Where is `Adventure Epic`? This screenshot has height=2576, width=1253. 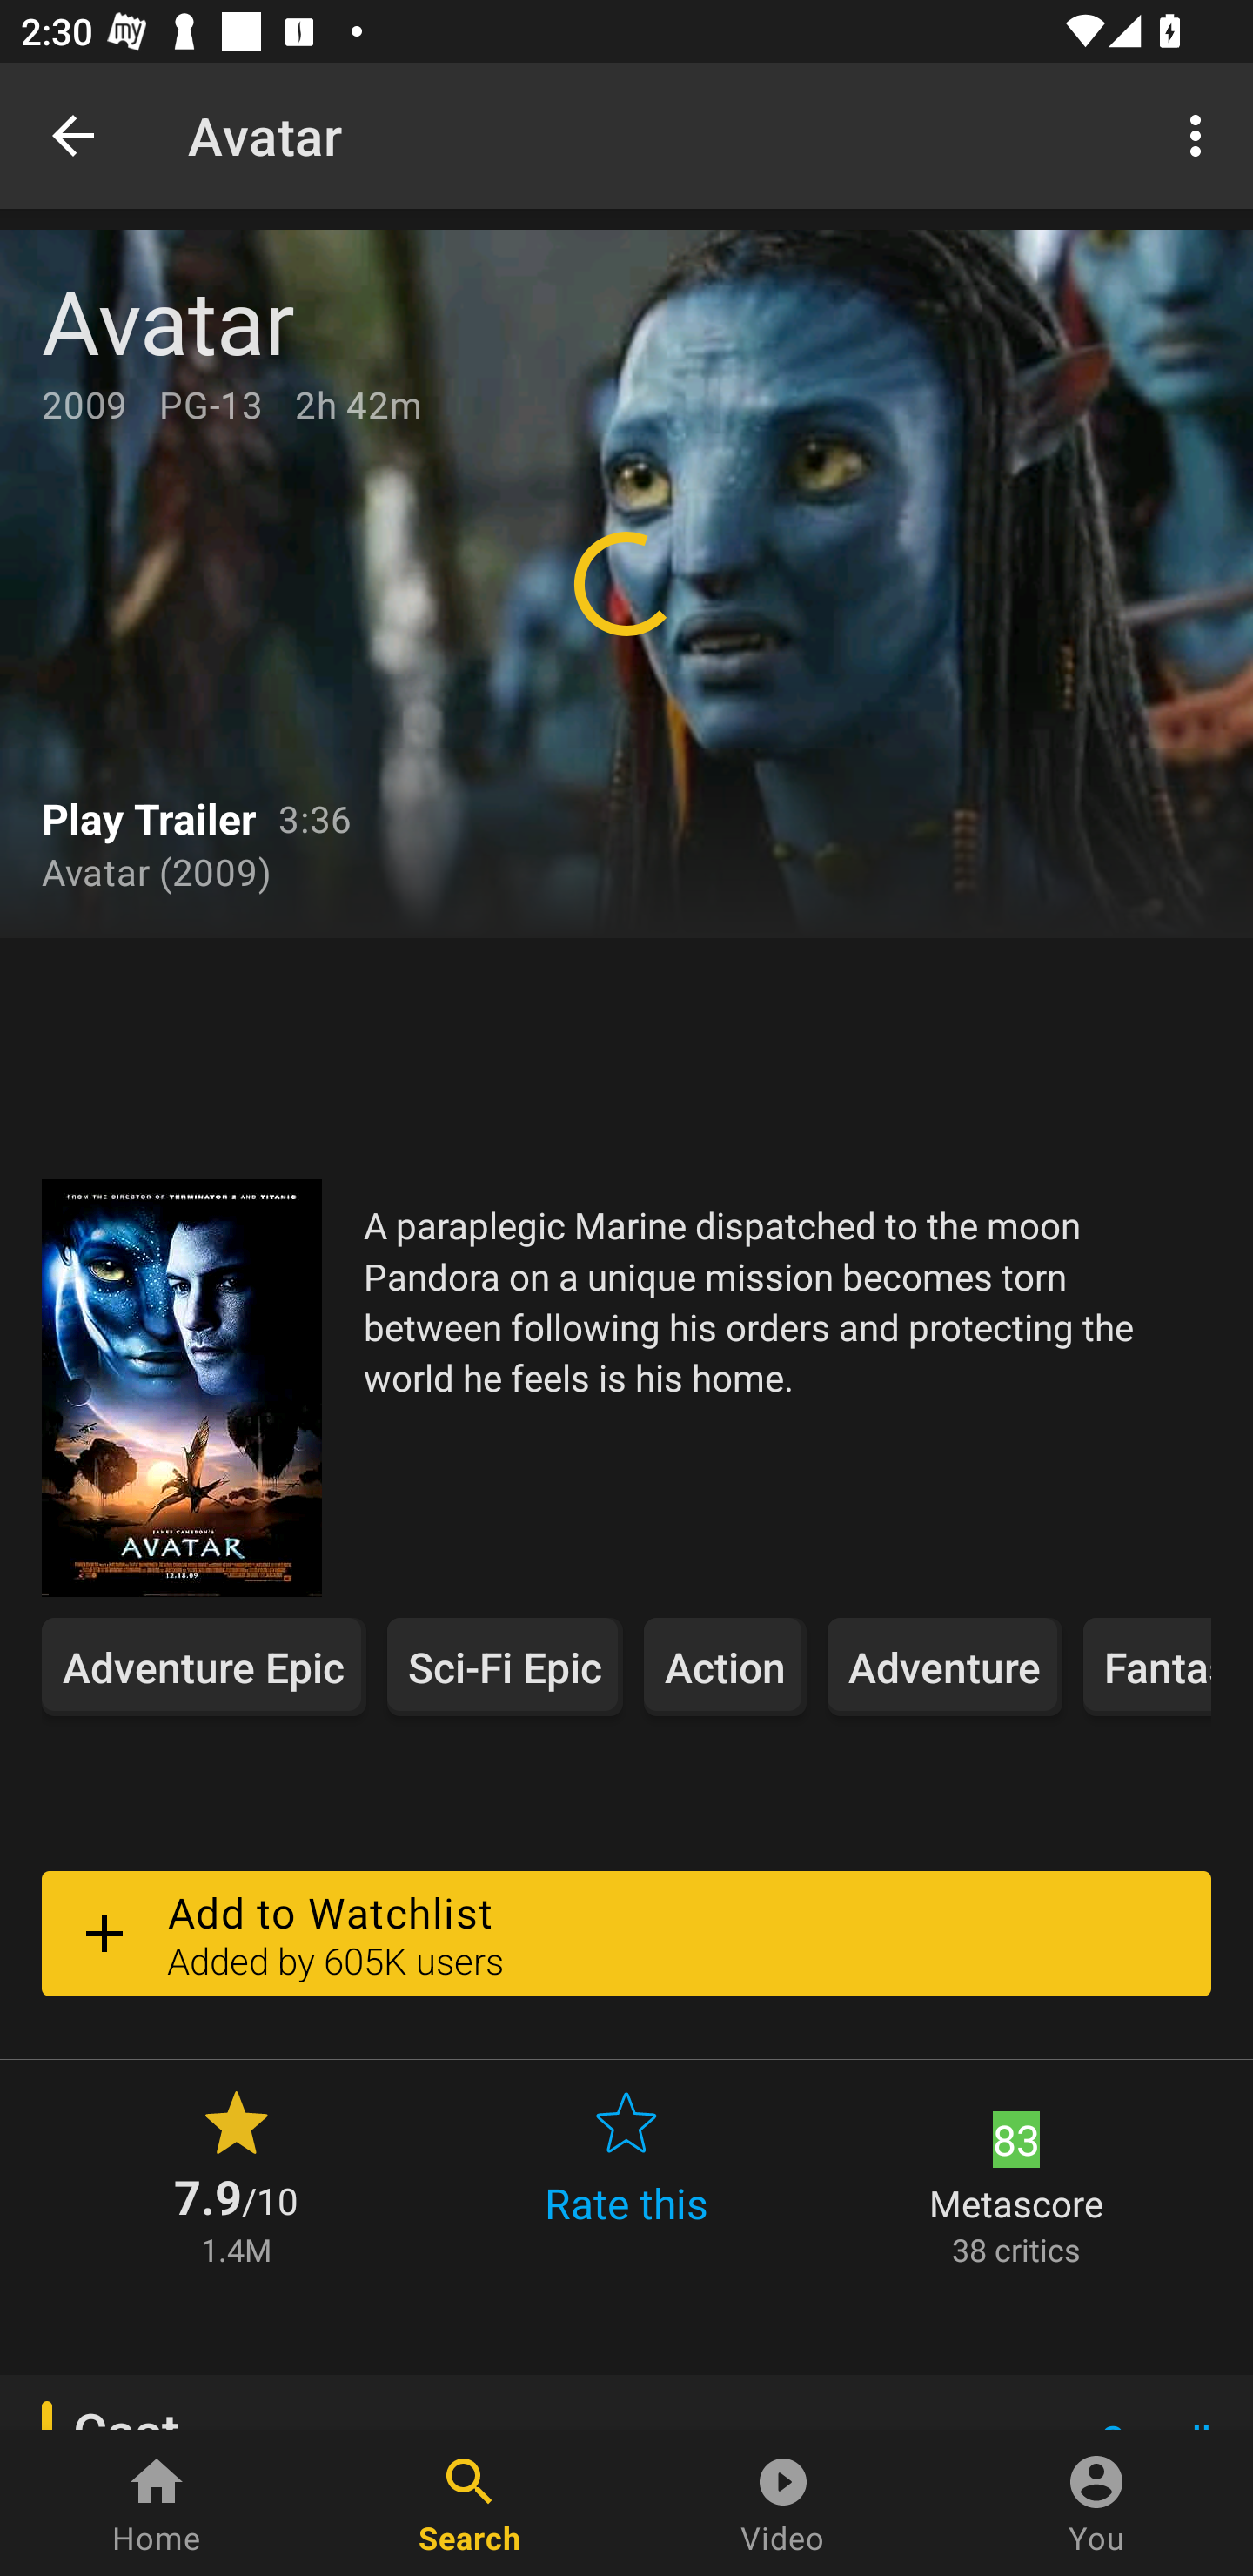 Adventure Epic is located at coordinates (204, 1666).